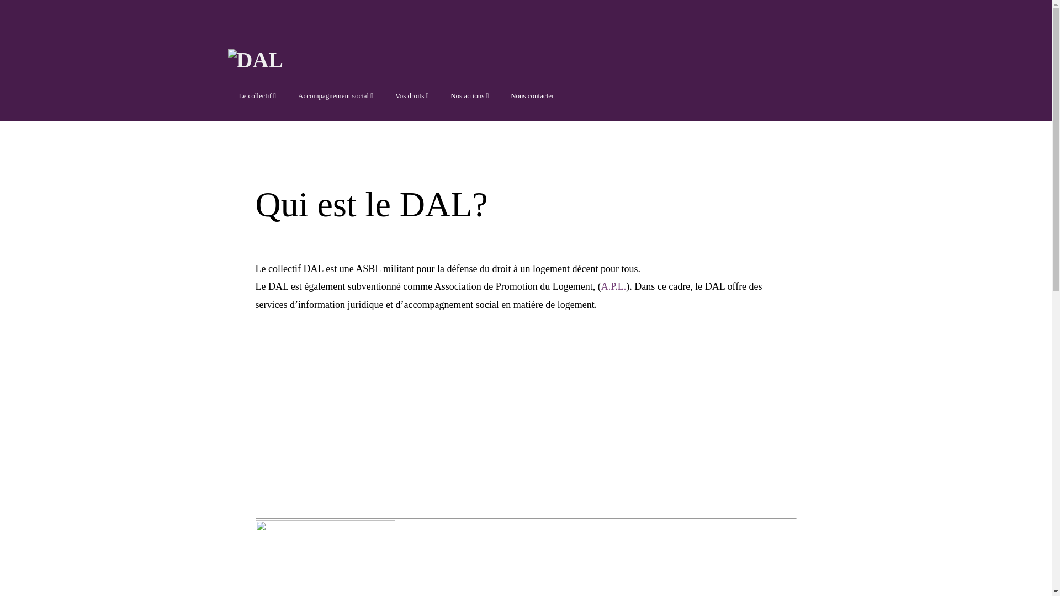 The image size is (1060, 596). What do you see at coordinates (69, 91) in the screenshot?
I see `Nos actions` at bounding box center [69, 91].